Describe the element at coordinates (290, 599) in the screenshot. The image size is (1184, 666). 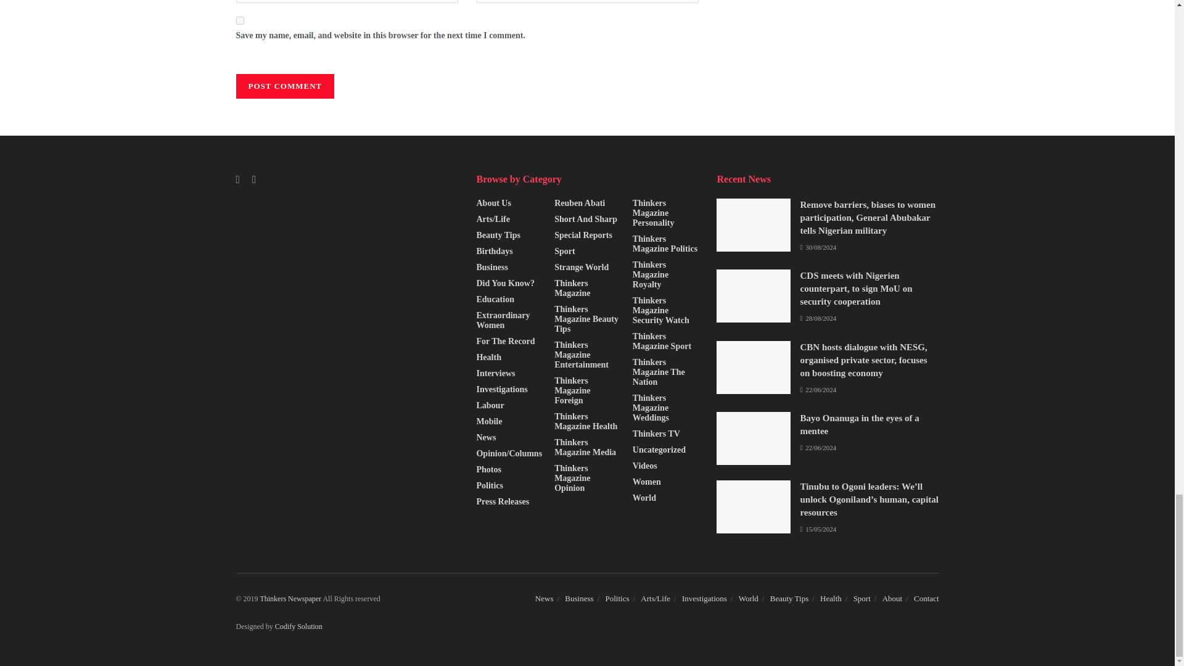
I see `Top News Site` at that location.